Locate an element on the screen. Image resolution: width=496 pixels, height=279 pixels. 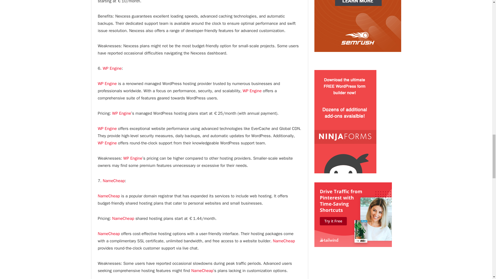
Advertisement is located at coordinates (357, 272).